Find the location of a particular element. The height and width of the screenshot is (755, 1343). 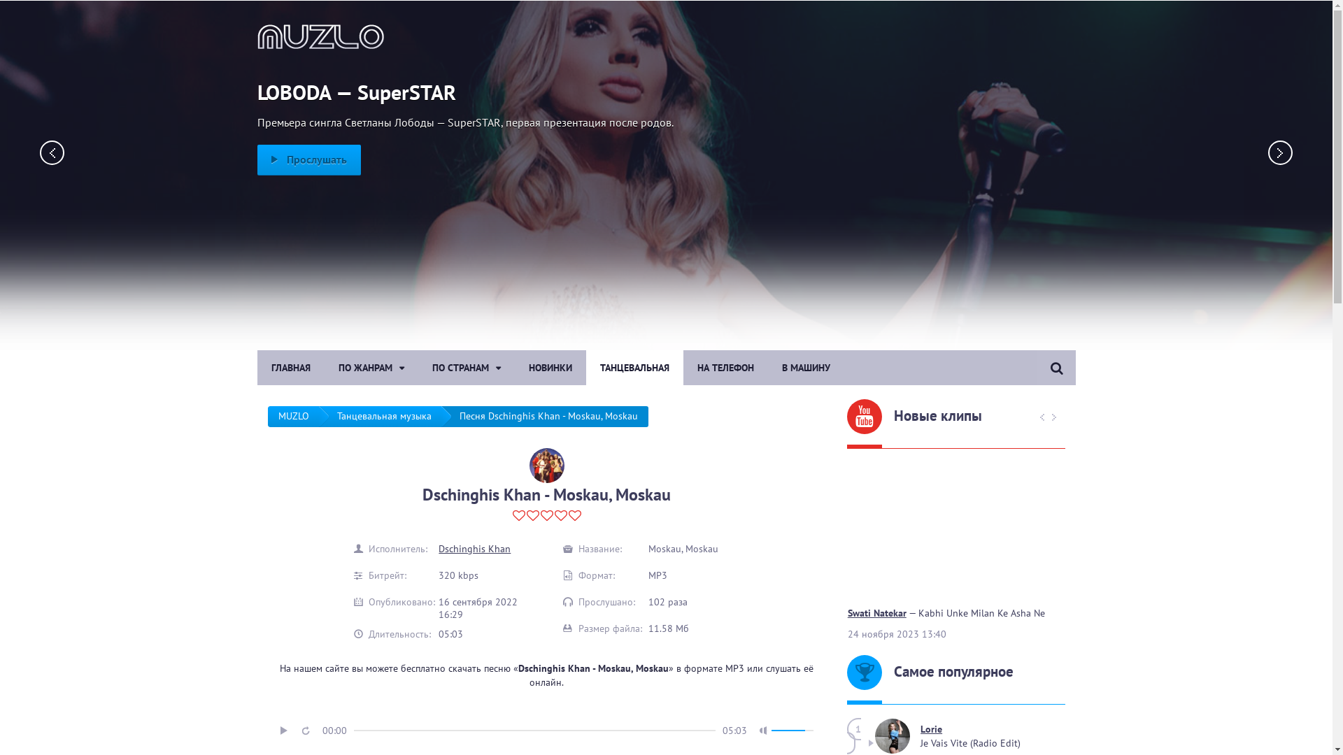

Mute Toggle is located at coordinates (764, 731).